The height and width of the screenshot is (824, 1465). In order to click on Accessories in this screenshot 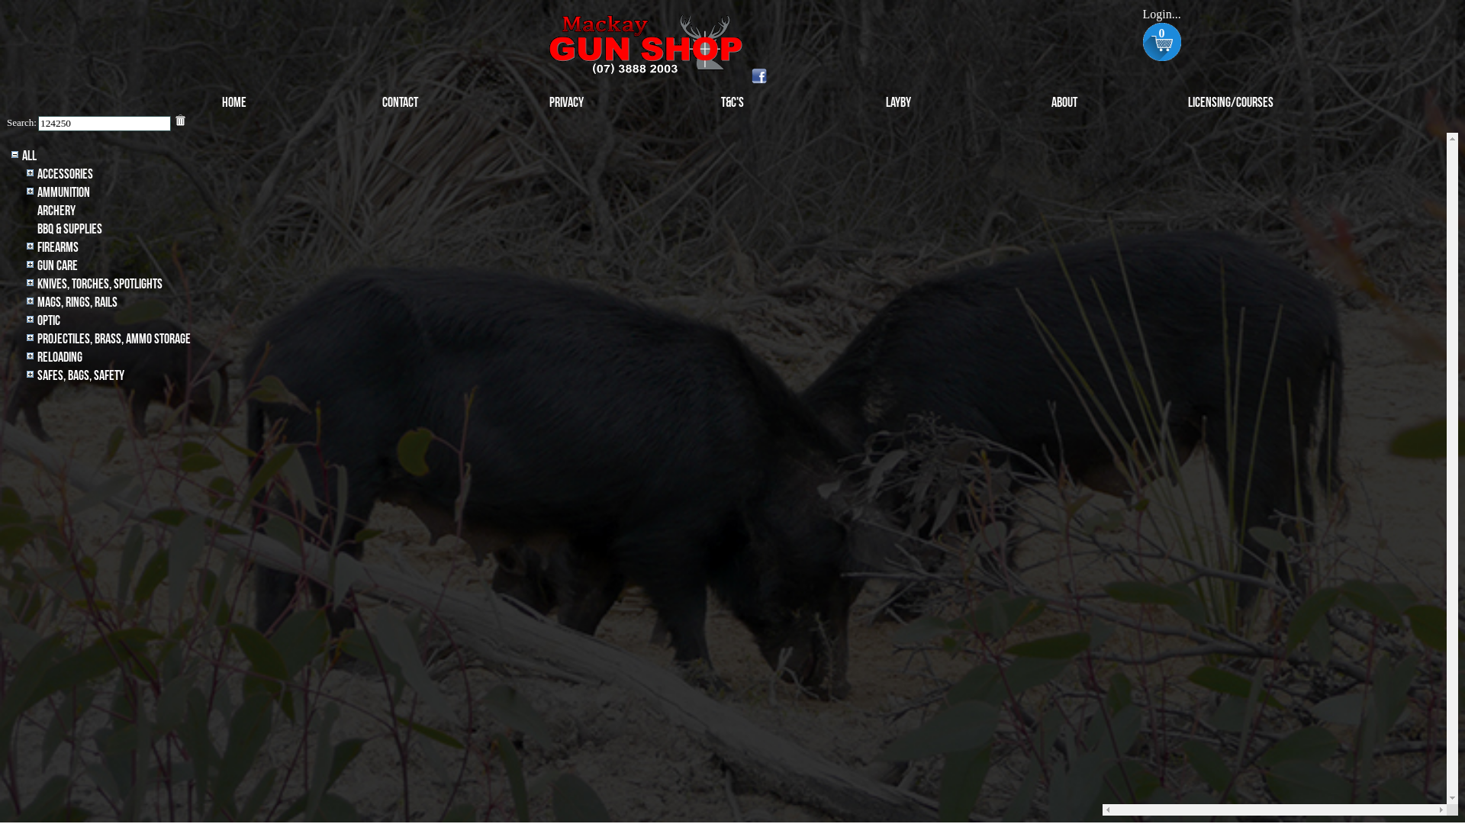, I will do `click(66, 174)`.